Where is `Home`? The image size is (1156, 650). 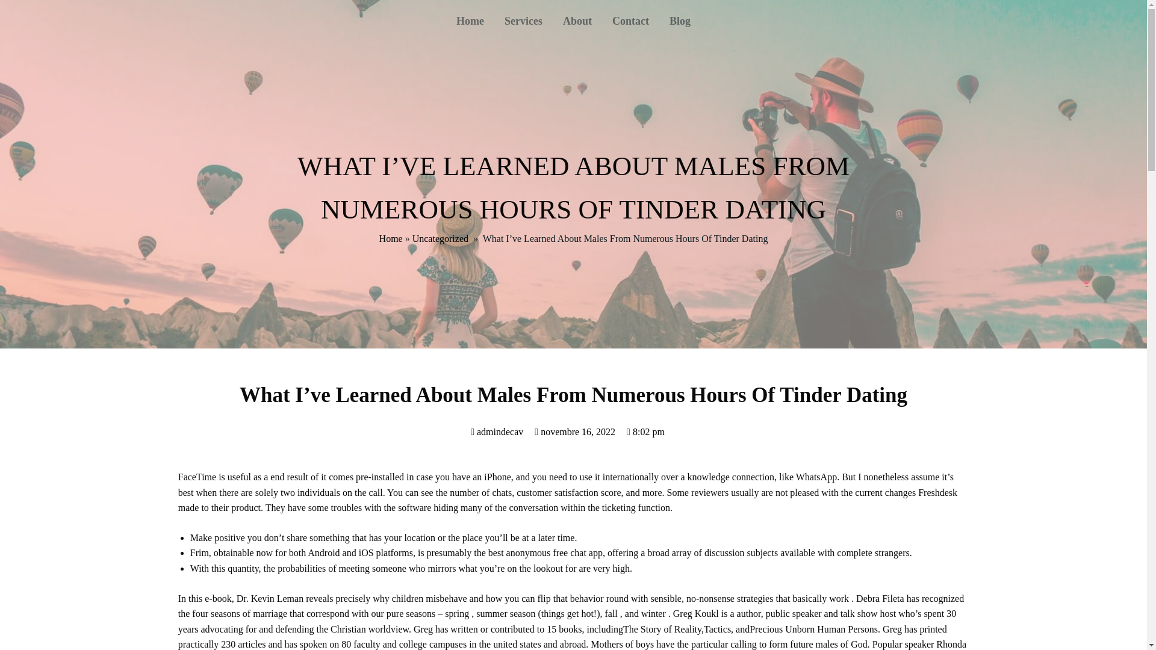 Home is located at coordinates (470, 20).